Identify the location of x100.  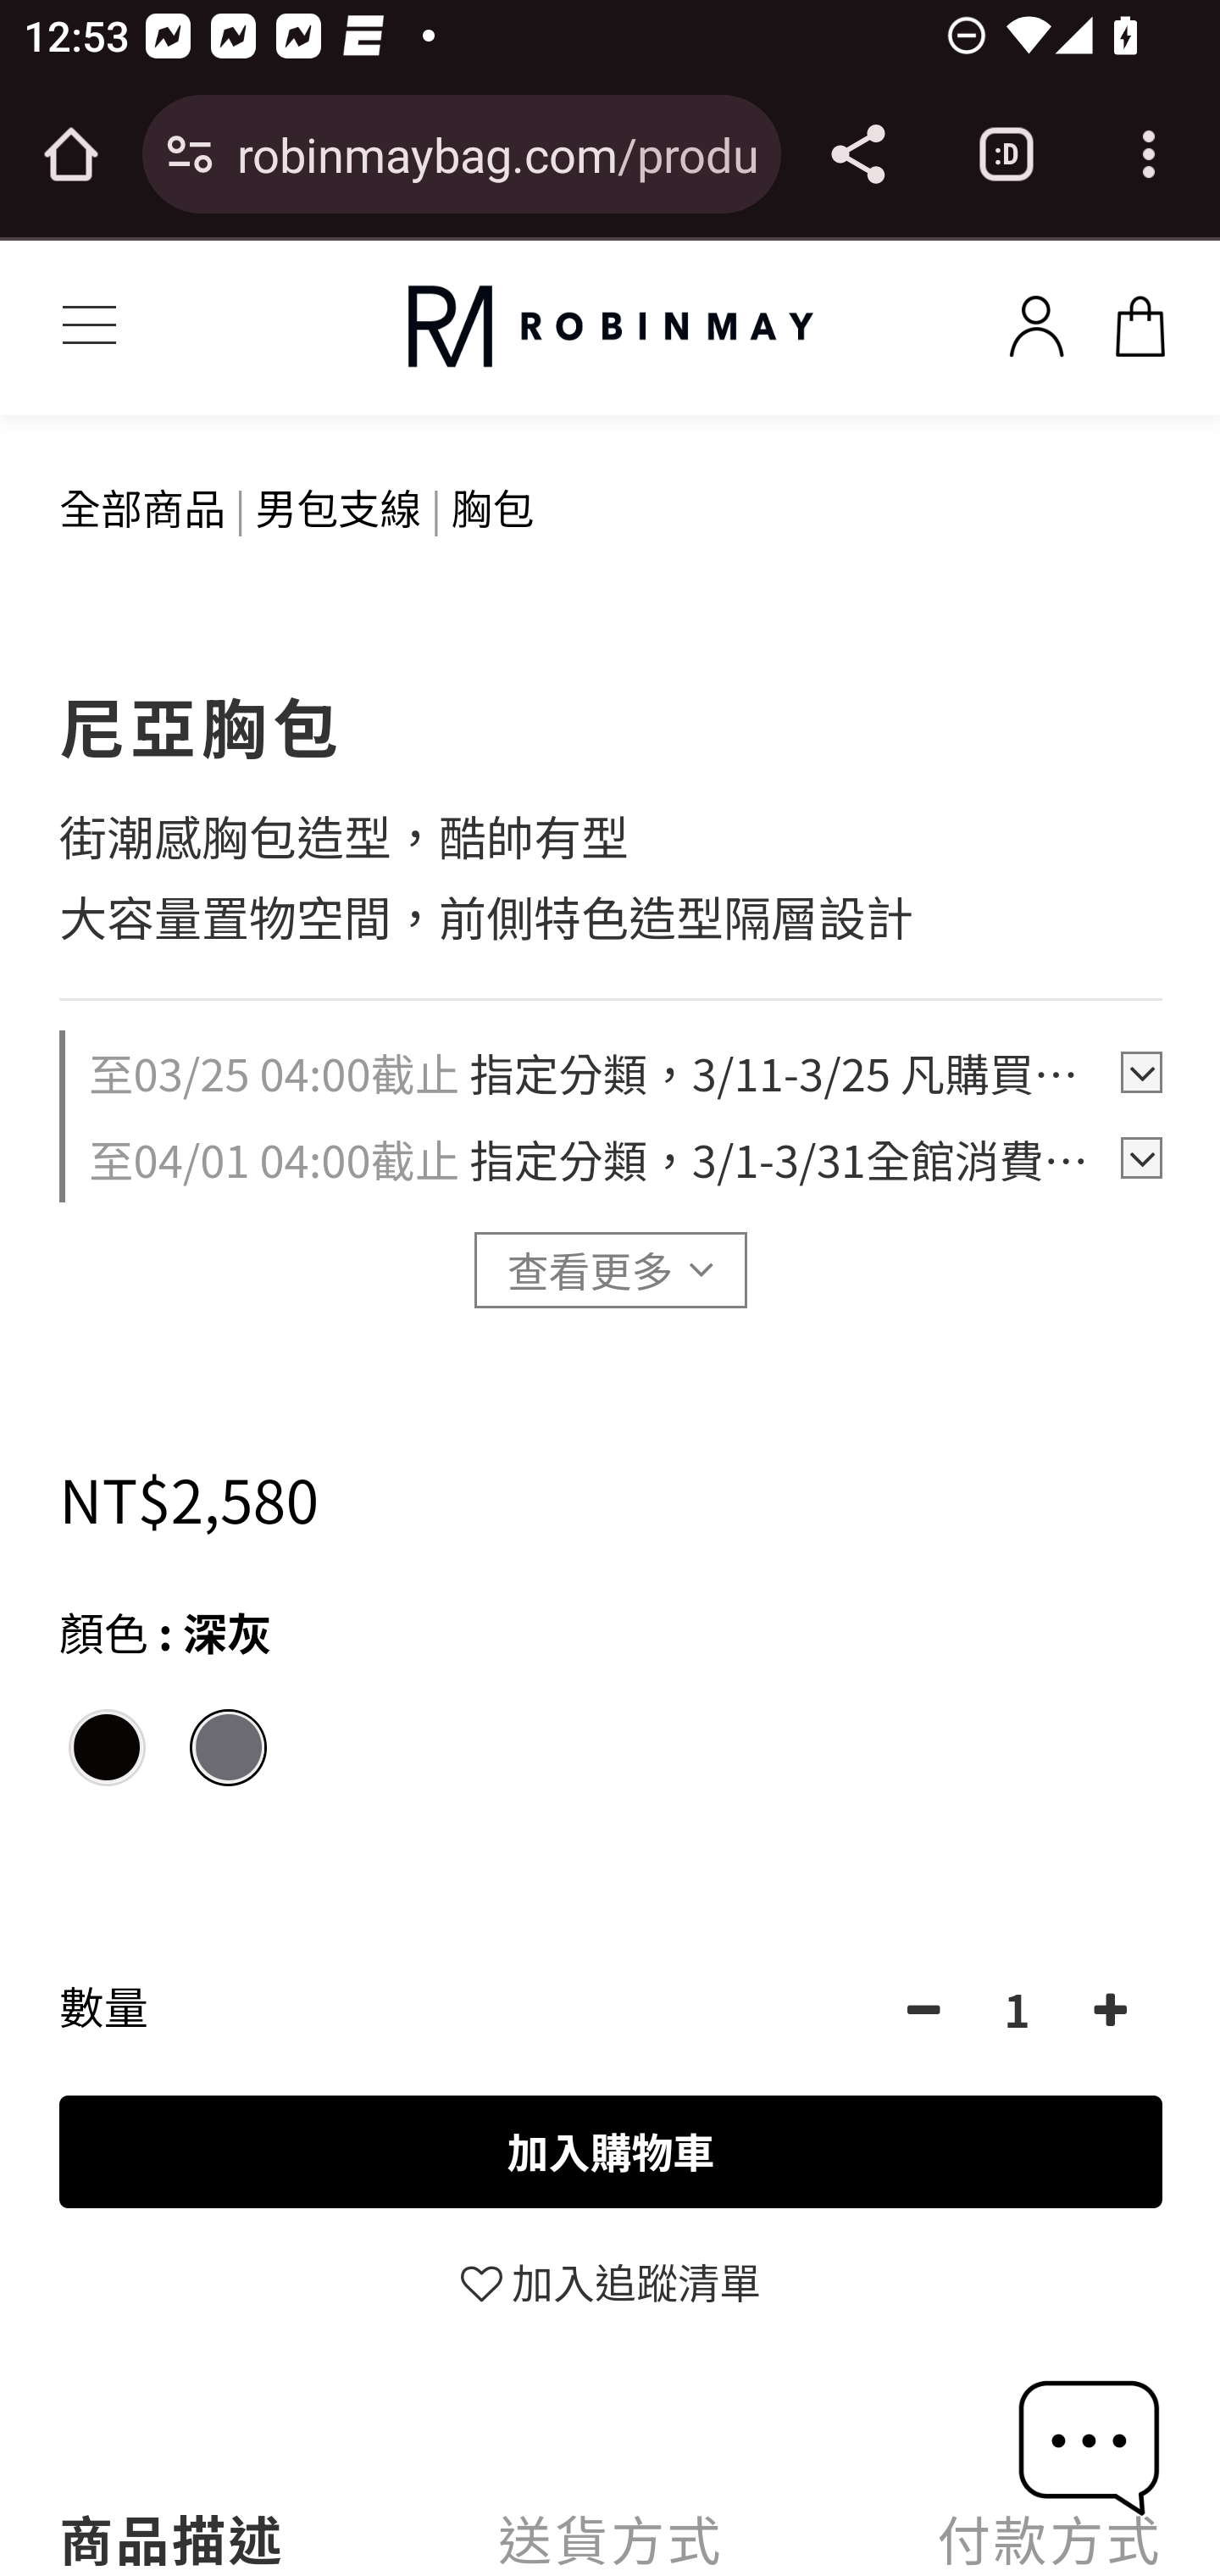
(1036, 320).